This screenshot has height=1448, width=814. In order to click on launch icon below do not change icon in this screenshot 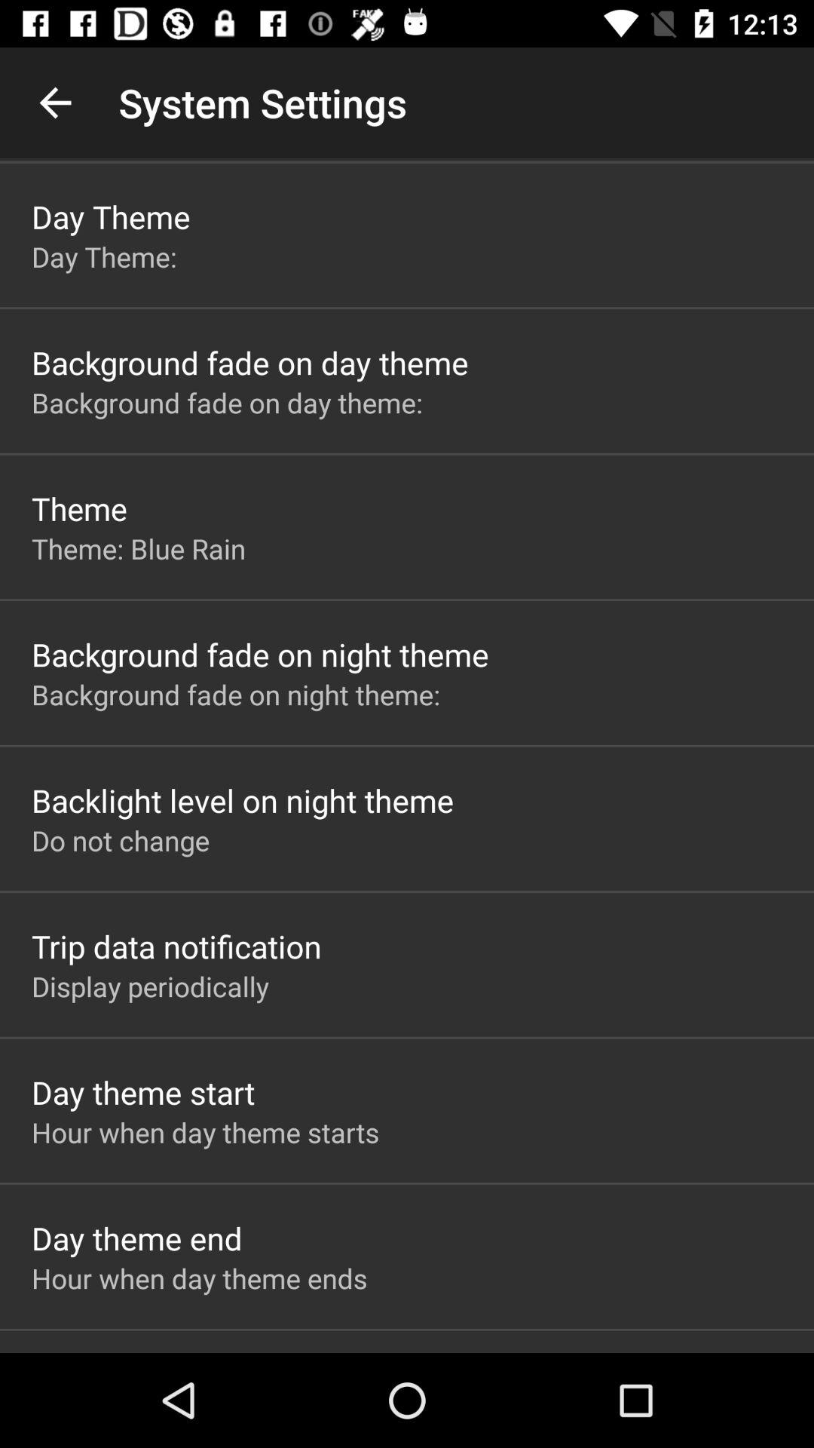, I will do `click(176, 946)`.